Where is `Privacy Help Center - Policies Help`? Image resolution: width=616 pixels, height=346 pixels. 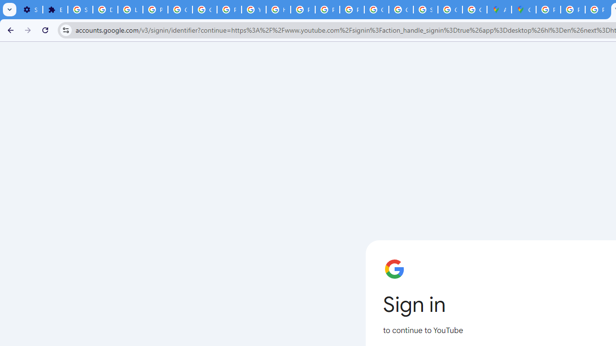 Privacy Help Center - Policies Help is located at coordinates (598, 10).